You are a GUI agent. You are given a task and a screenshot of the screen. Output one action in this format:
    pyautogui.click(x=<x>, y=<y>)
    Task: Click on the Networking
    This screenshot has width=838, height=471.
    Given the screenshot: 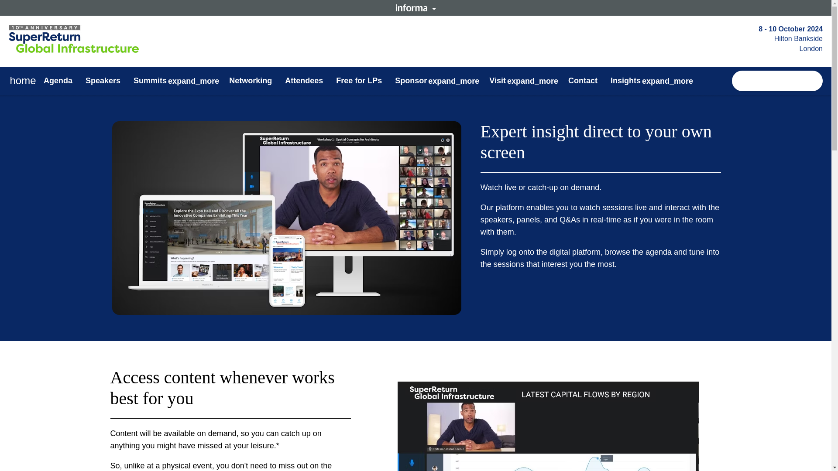 What is the action you would take?
    pyautogui.click(x=251, y=81)
    